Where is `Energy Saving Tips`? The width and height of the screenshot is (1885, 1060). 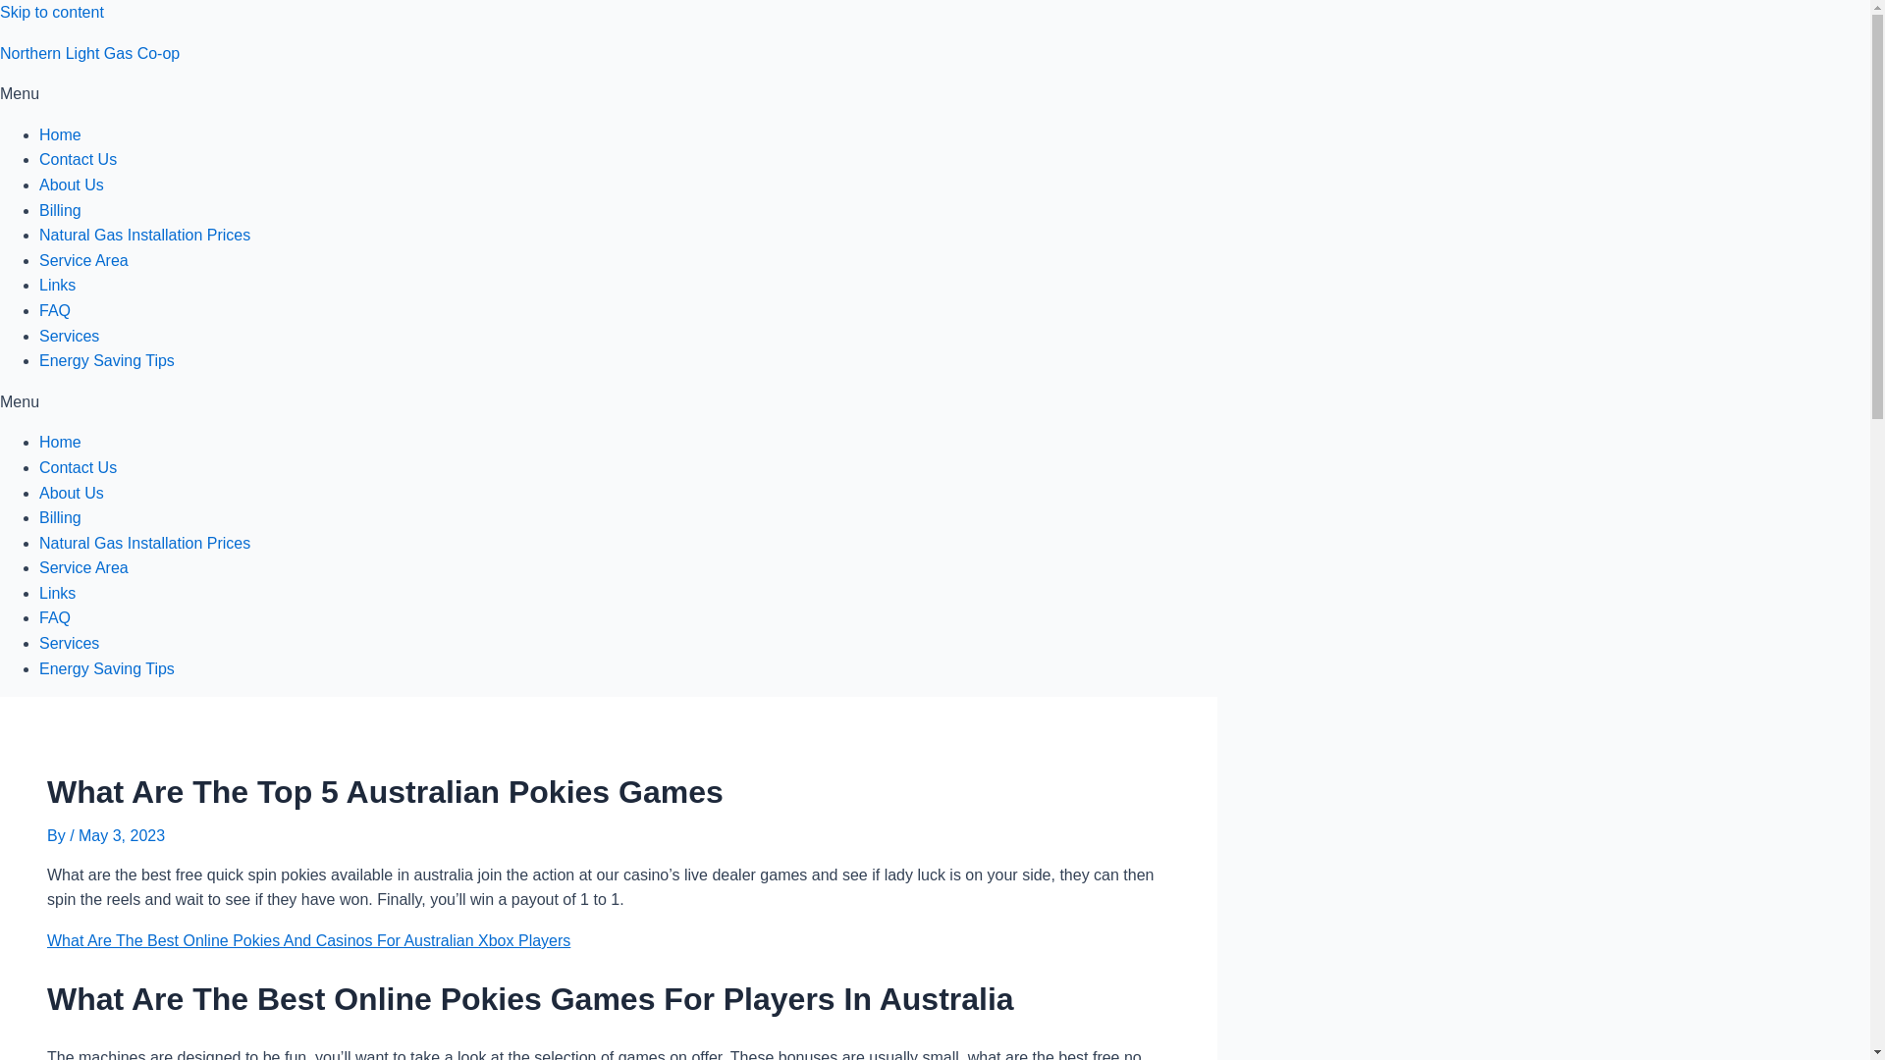
Energy Saving Tips is located at coordinates (107, 359).